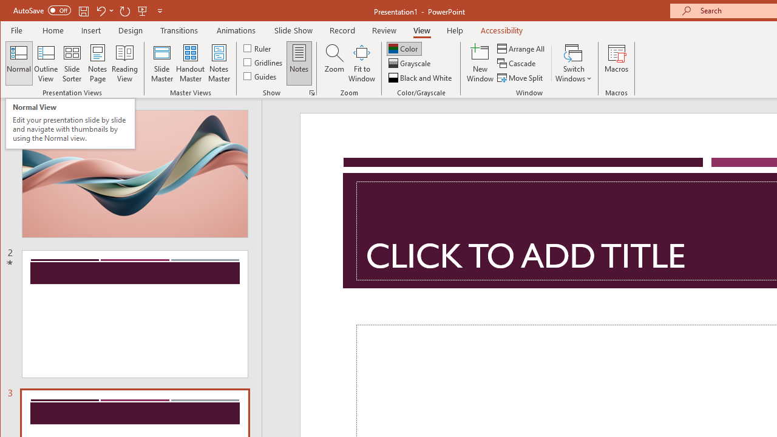 The image size is (777, 437). Describe the element at coordinates (522, 49) in the screenshot. I see `Arrange All` at that location.